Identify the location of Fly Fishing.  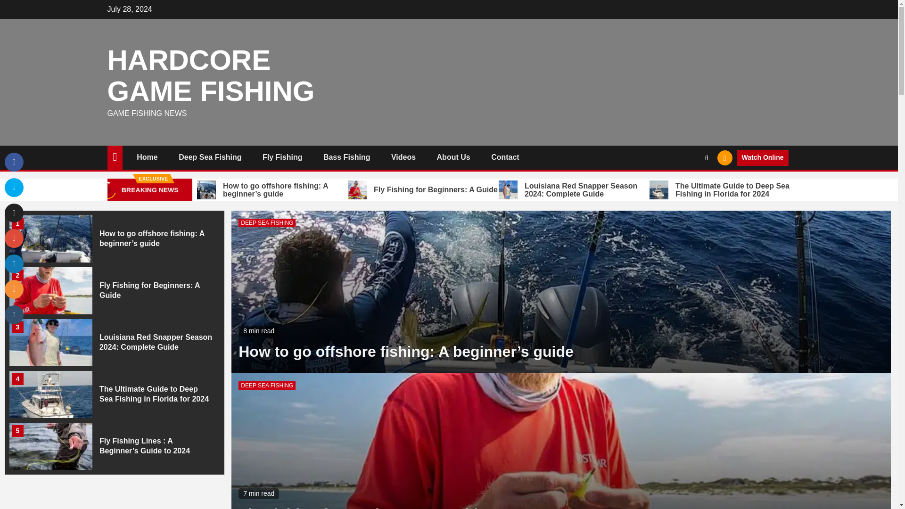
(282, 157).